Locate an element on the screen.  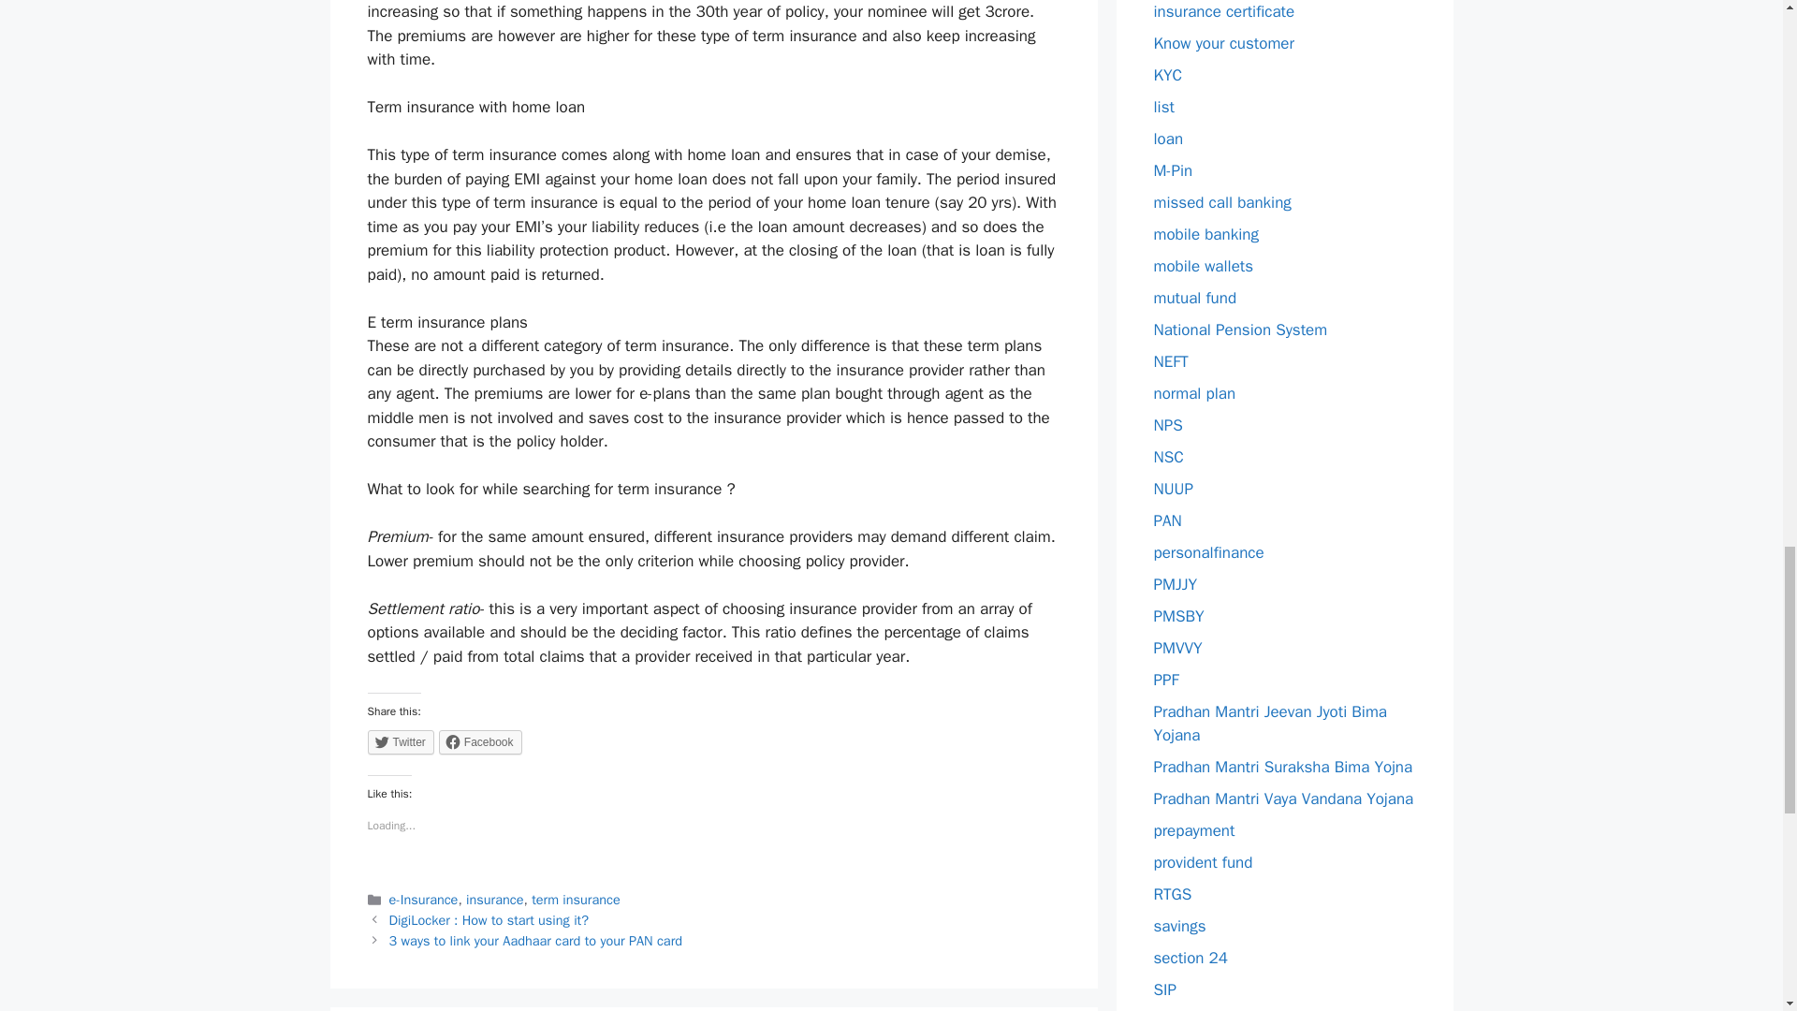
Click to share on Facebook is located at coordinates (480, 741).